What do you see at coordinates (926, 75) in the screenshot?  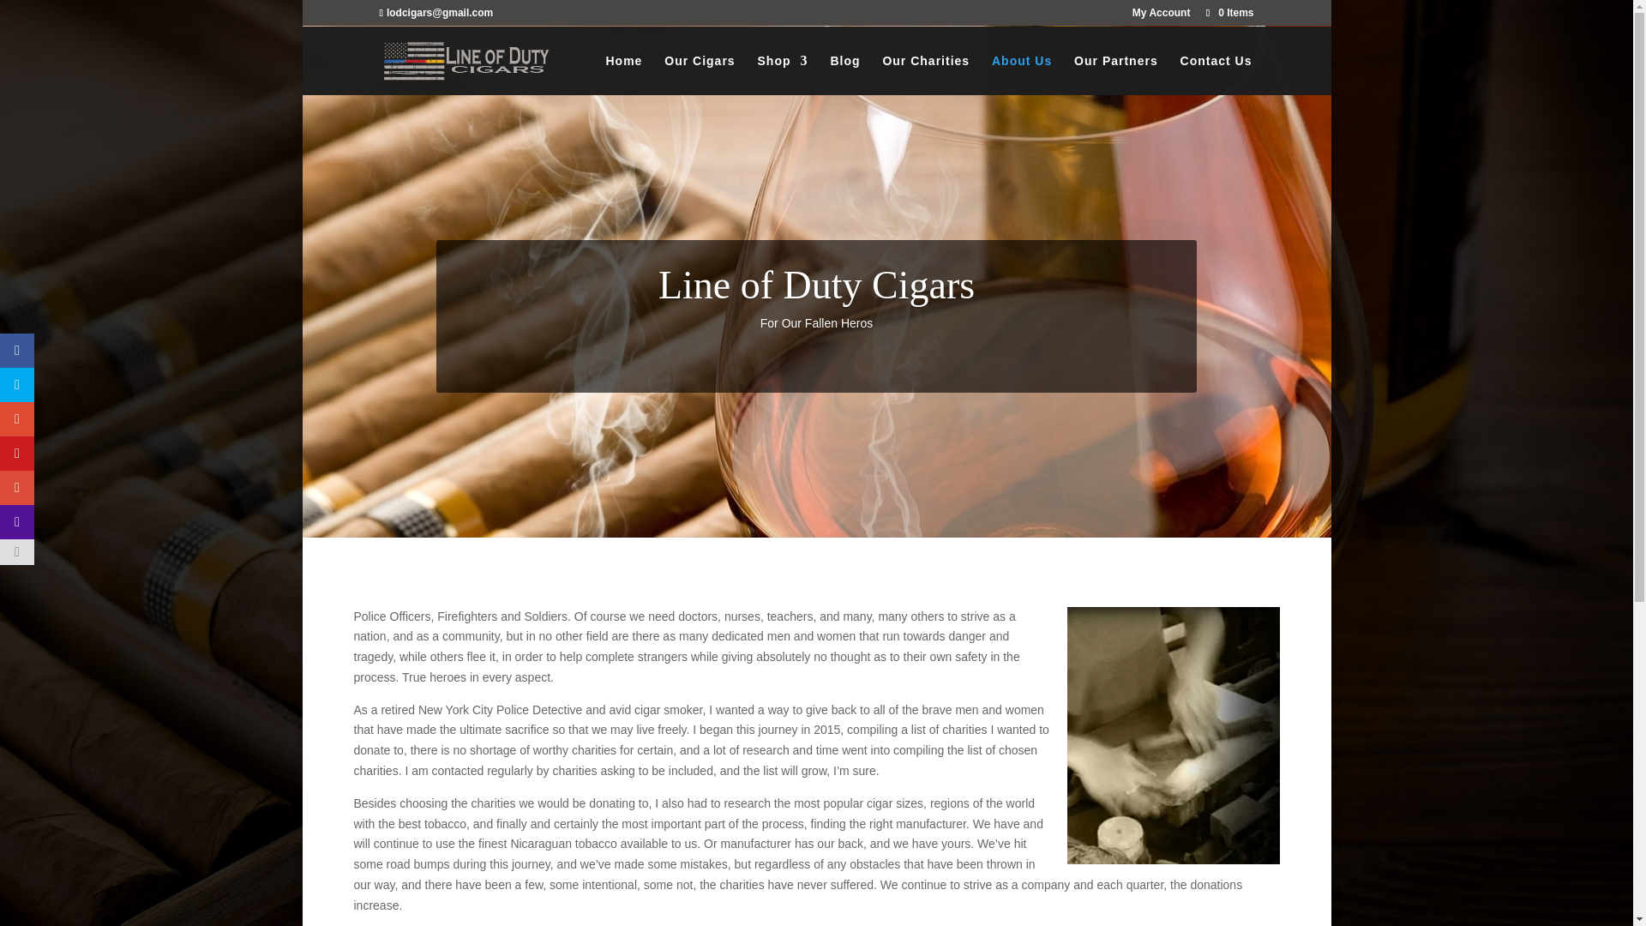 I see `Our Charities` at bounding box center [926, 75].